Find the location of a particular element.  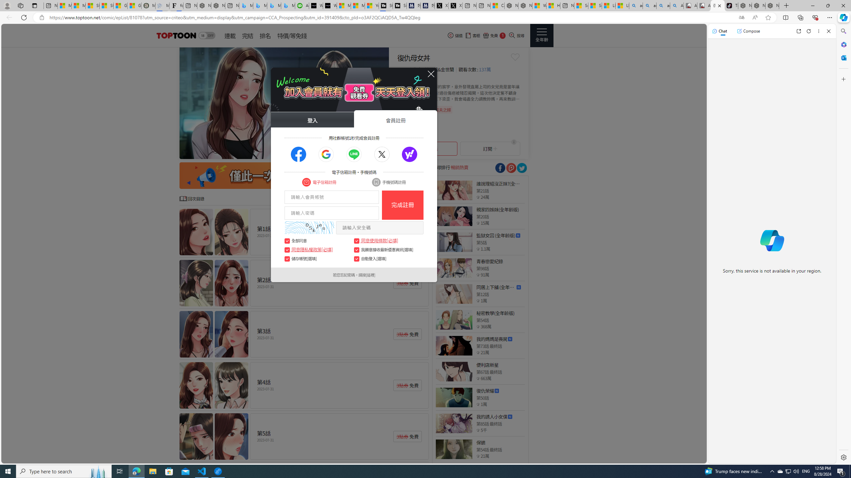

Microsoft Bing Travel - Shangri-La Hotel Bangkok is located at coordinates (288, 6).